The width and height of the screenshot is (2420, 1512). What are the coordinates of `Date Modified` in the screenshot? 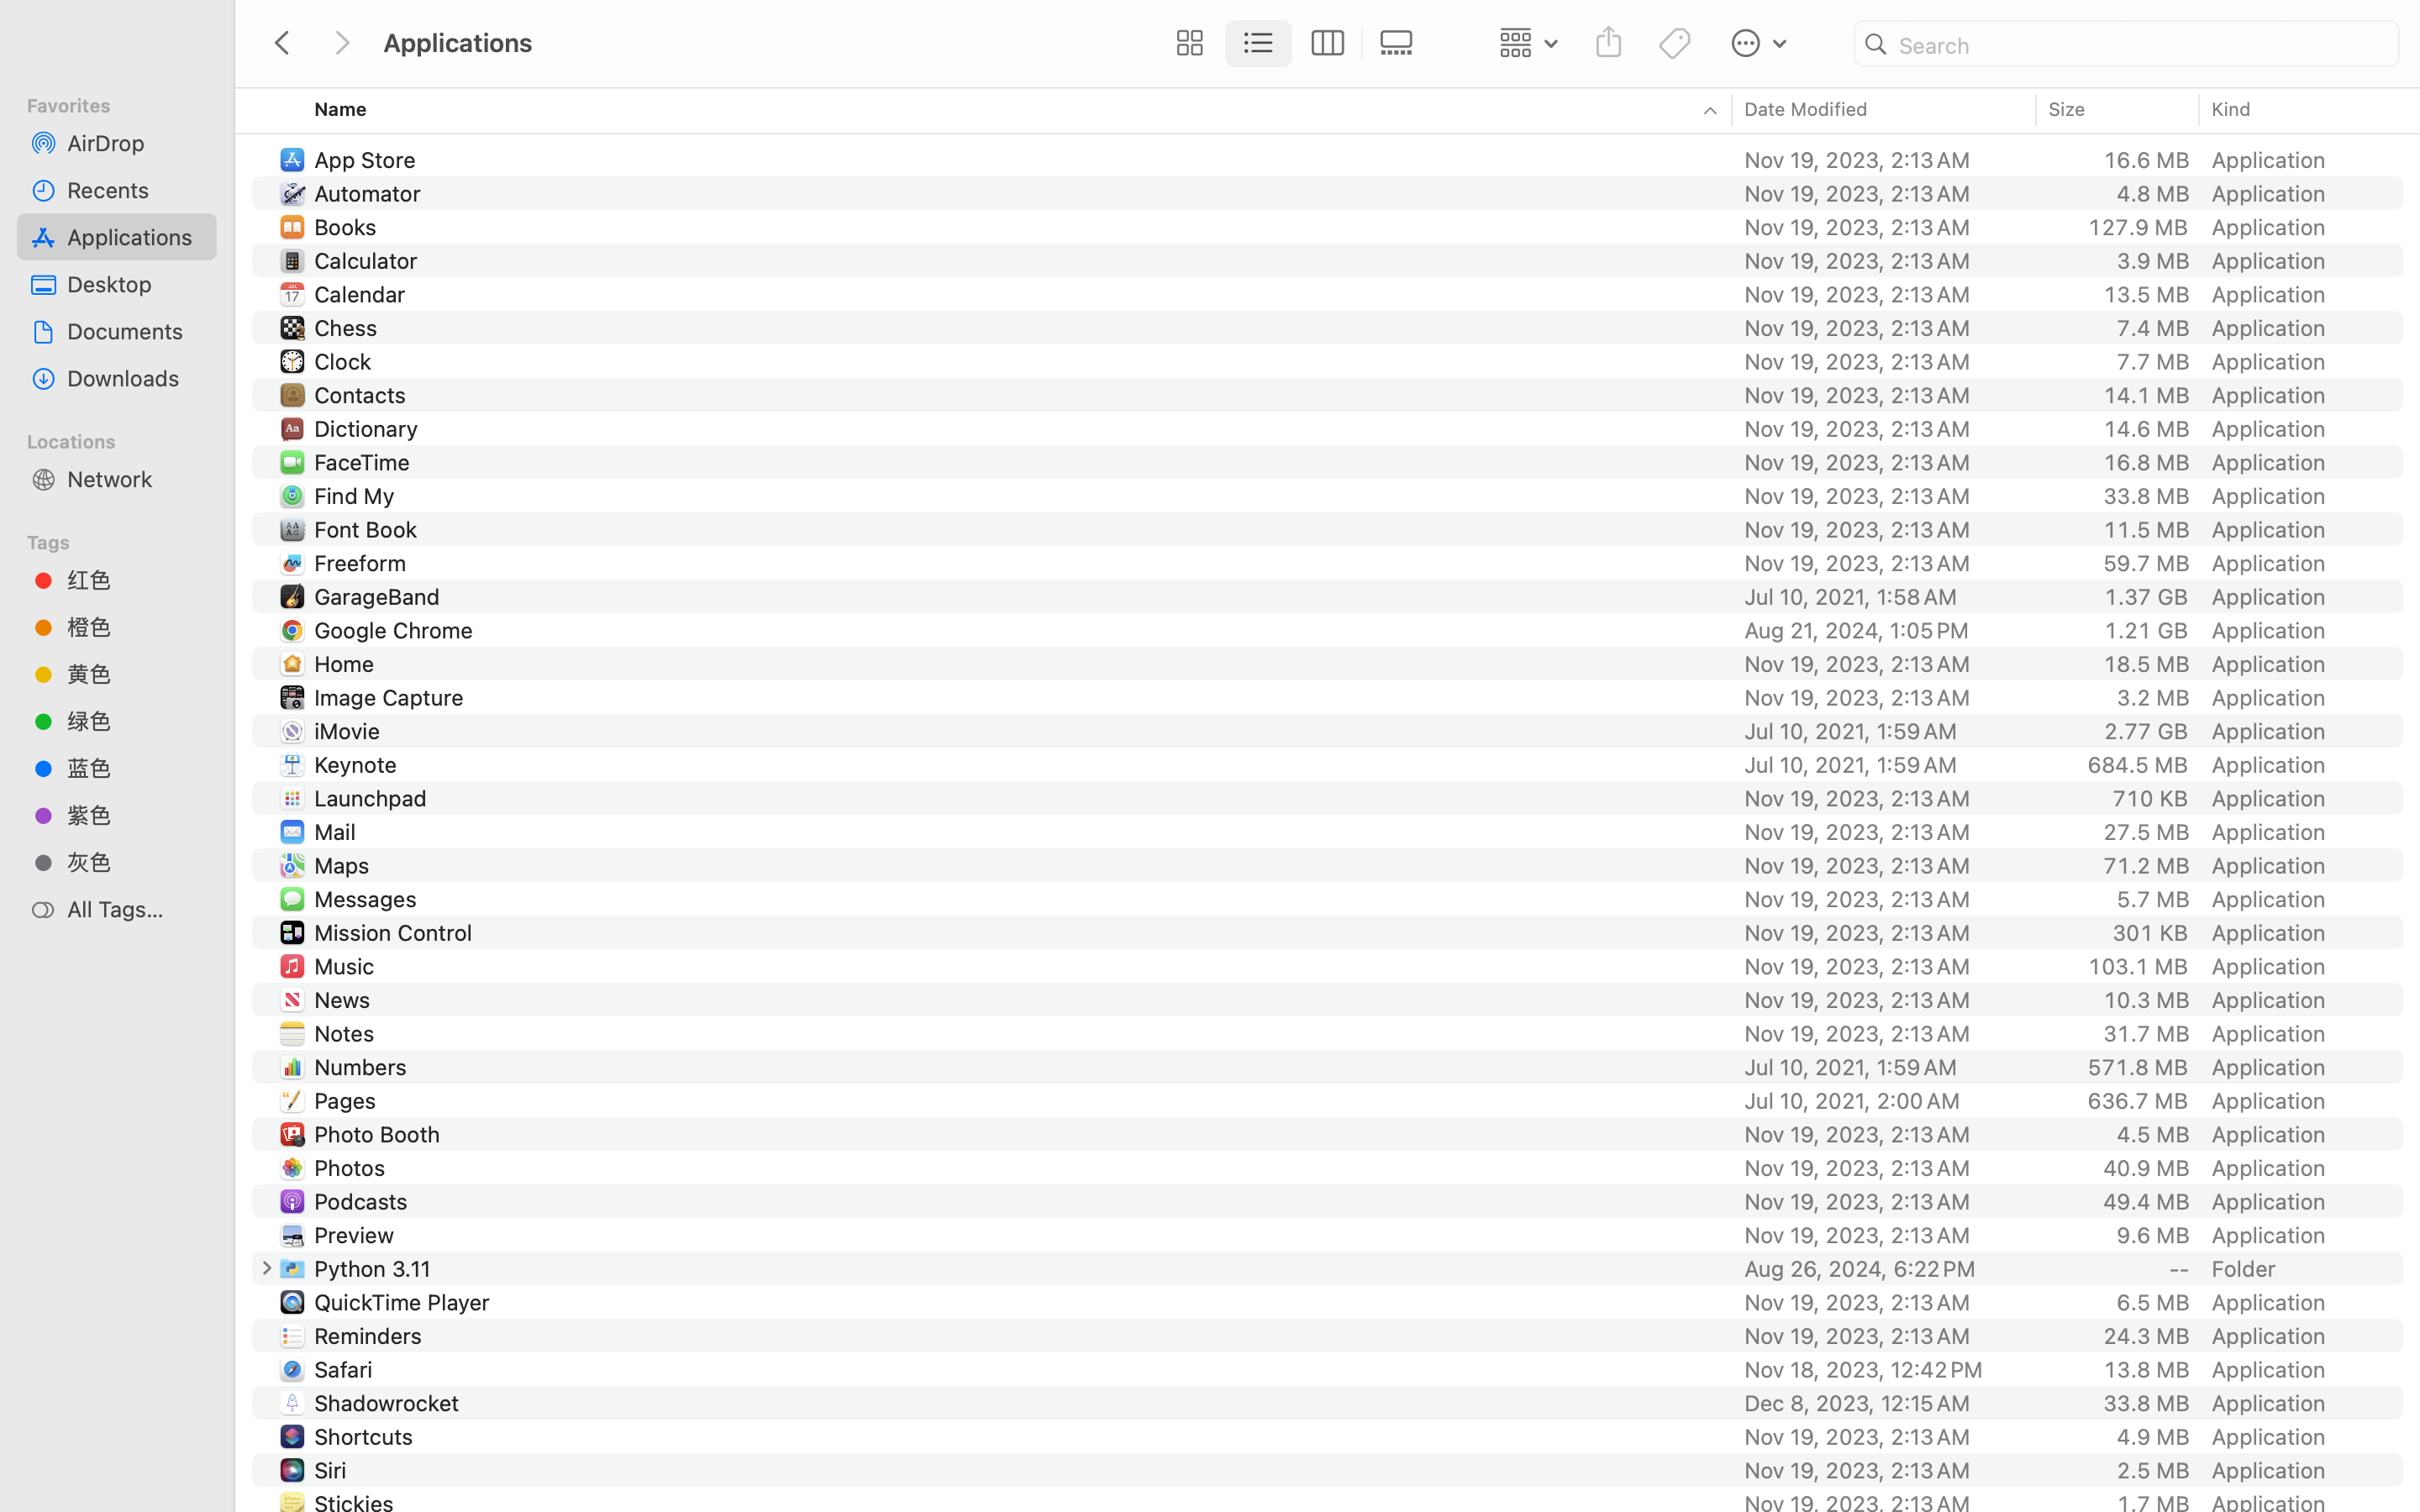 It's located at (1807, 109).